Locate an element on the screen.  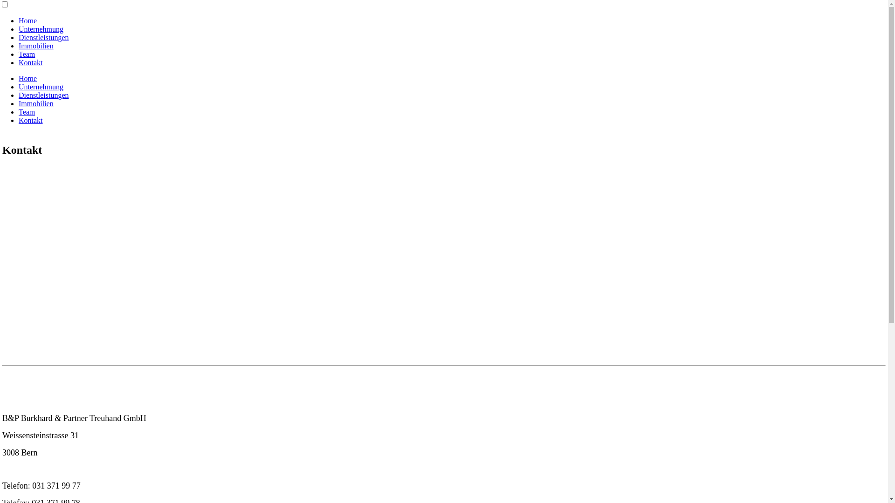
Dienstleistungen is located at coordinates (44, 37).